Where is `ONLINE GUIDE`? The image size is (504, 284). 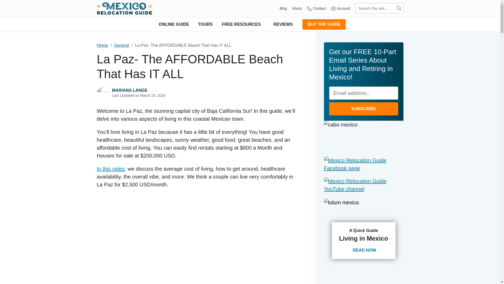 ONLINE GUIDE is located at coordinates (174, 24).